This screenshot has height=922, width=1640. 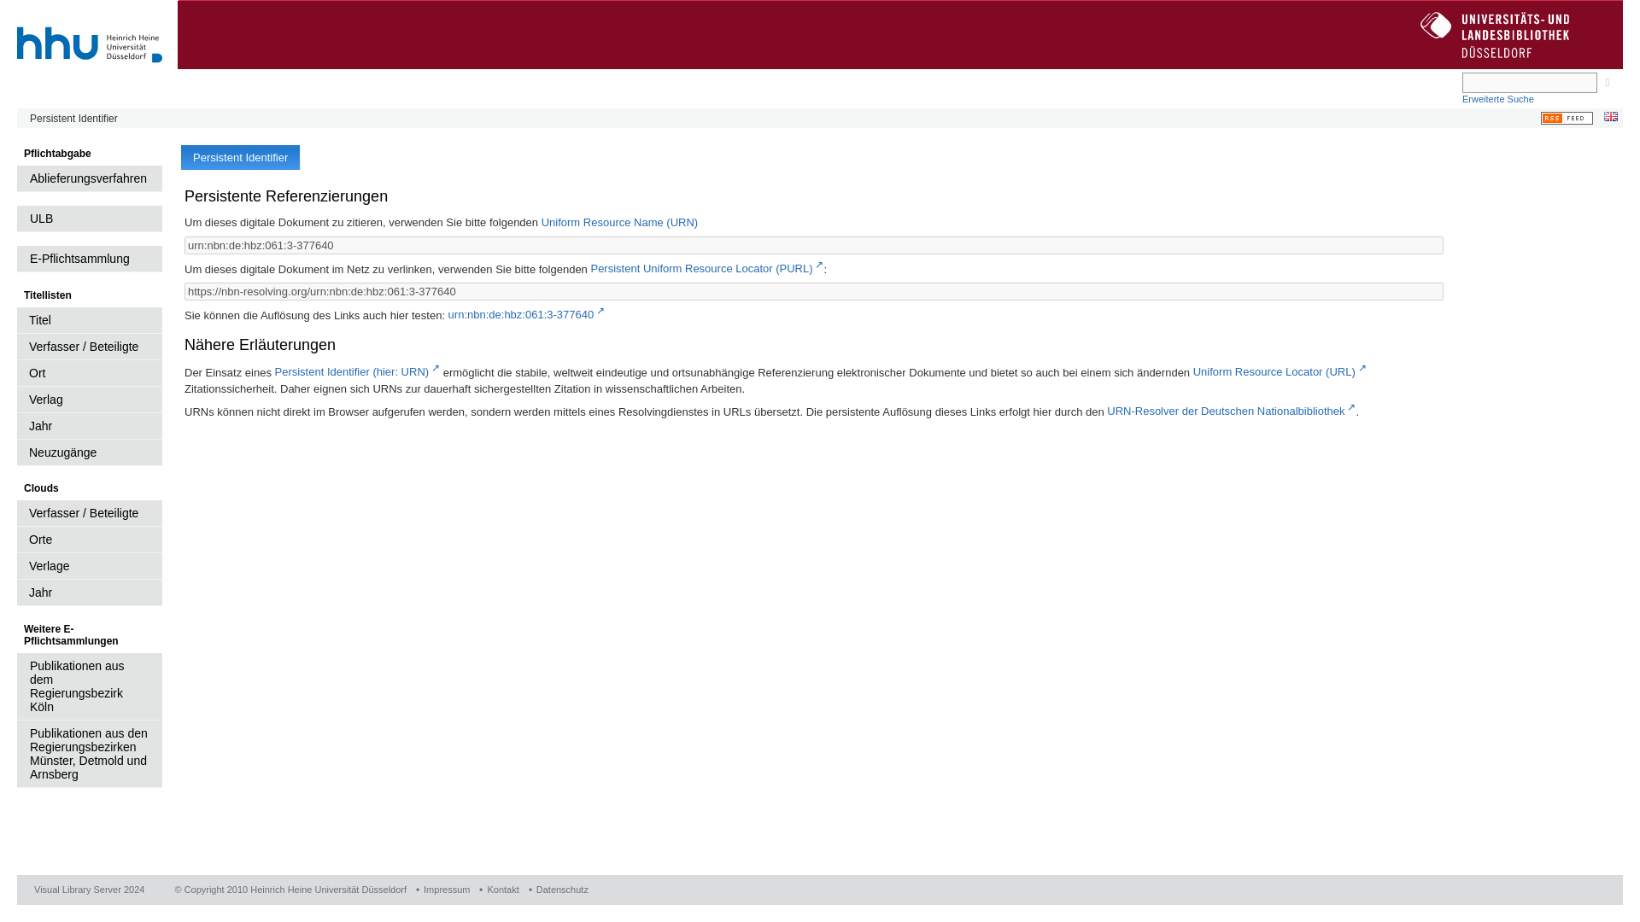 I want to click on urn:nbn:de:hbz:061:3-377640, so click(x=526, y=314).